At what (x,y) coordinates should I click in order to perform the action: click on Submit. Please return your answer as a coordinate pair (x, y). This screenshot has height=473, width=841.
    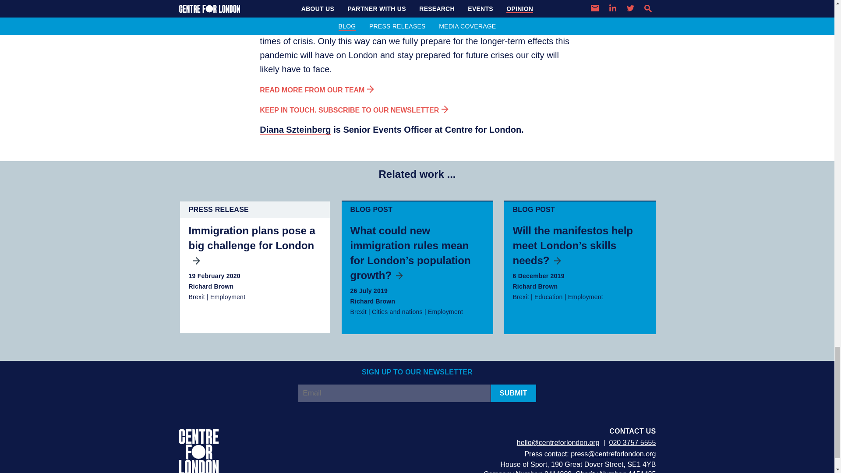
    Looking at the image, I should click on (513, 393).